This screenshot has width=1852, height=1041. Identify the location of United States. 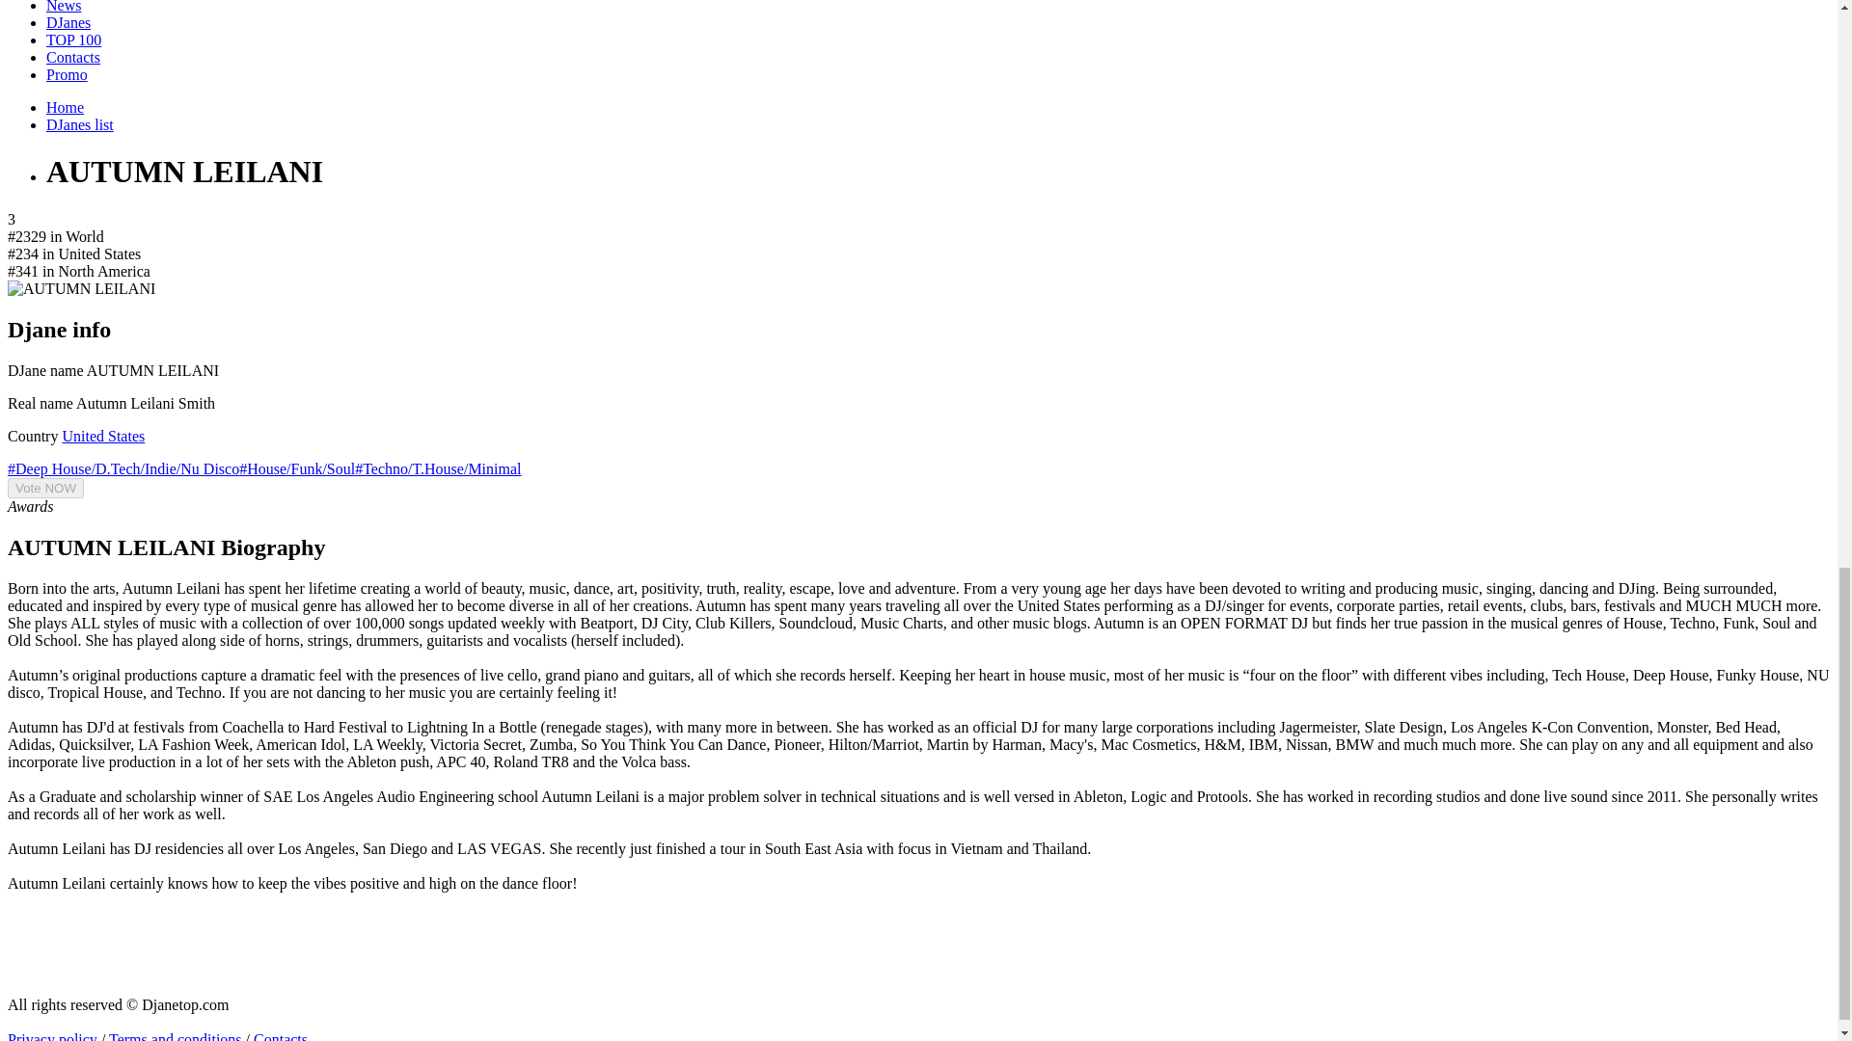
(102, 436).